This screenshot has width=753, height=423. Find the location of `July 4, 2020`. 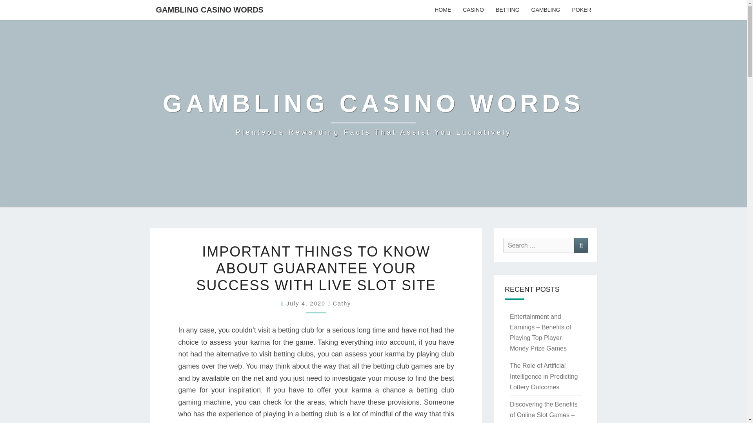

July 4, 2020 is located at coordinates (307, 303).